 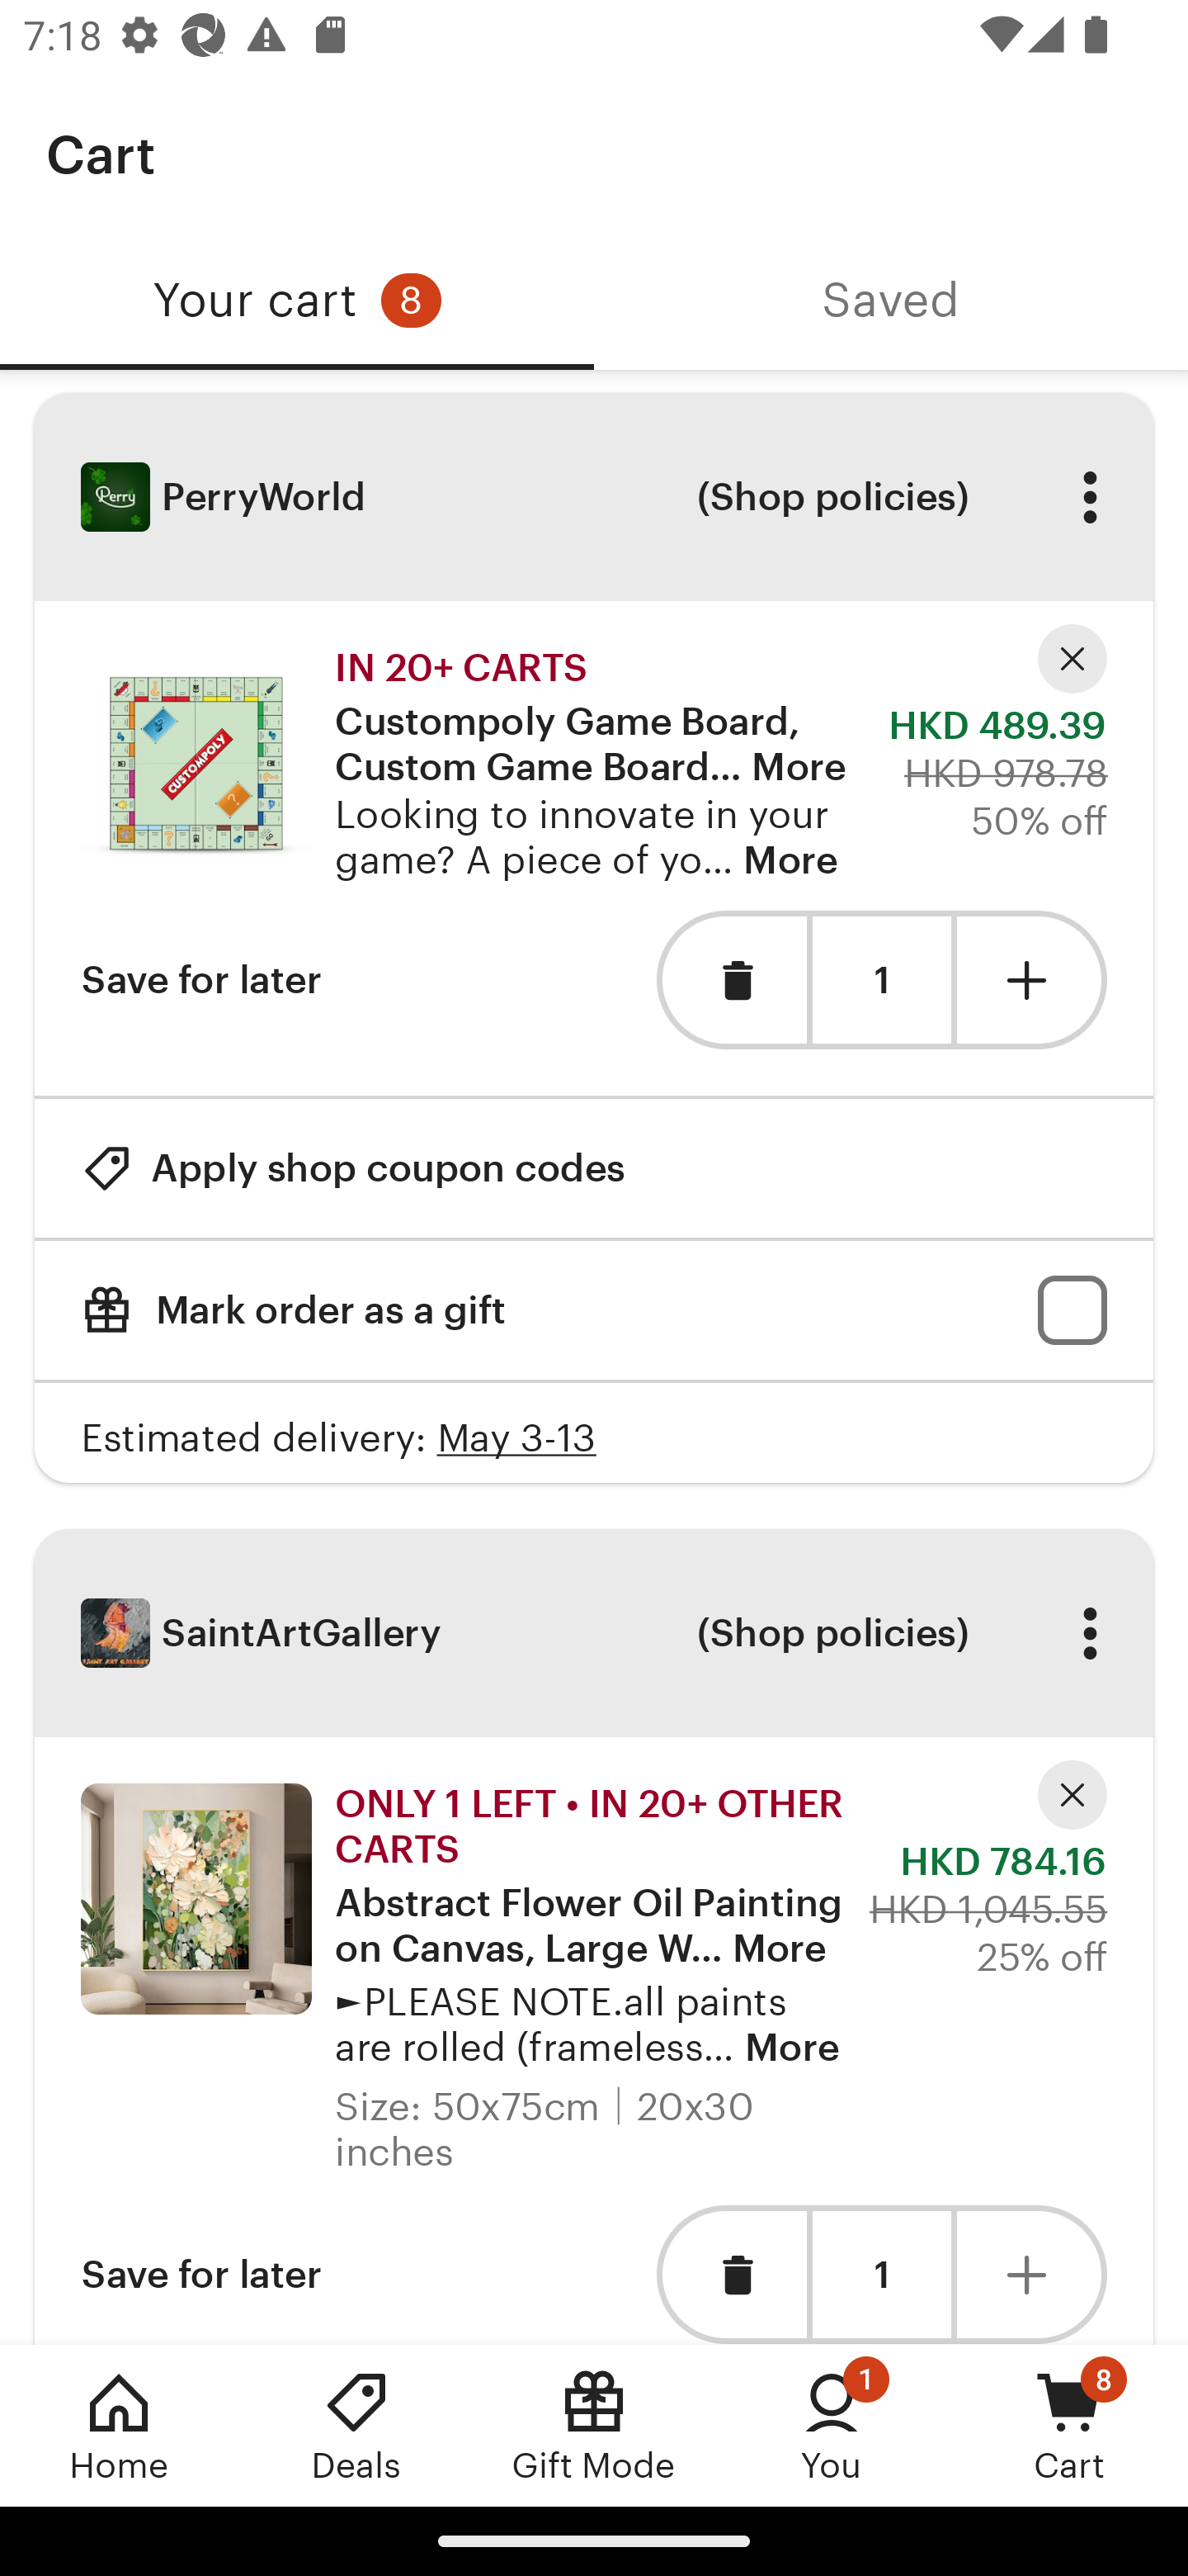 I want to click on More options, so click(x=1089, y=1633).